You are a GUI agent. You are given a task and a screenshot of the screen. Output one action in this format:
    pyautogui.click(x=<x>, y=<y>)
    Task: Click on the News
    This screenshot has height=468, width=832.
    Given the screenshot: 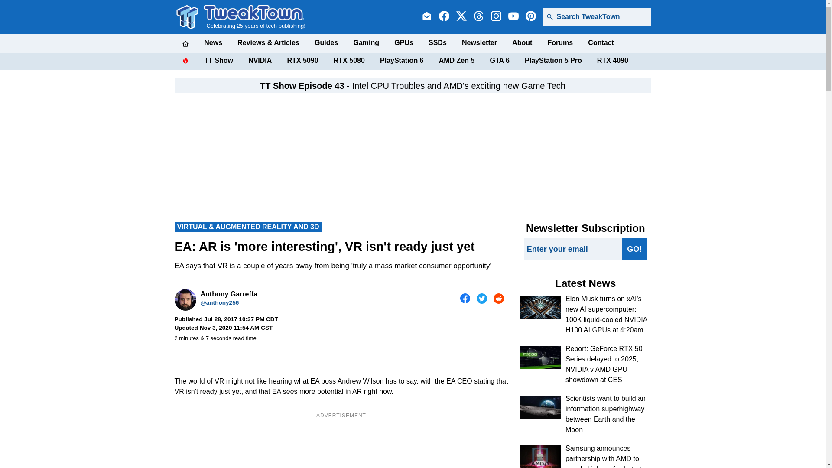 What is the action you would take?
    pyautogui.click(x=213, y=42)
    